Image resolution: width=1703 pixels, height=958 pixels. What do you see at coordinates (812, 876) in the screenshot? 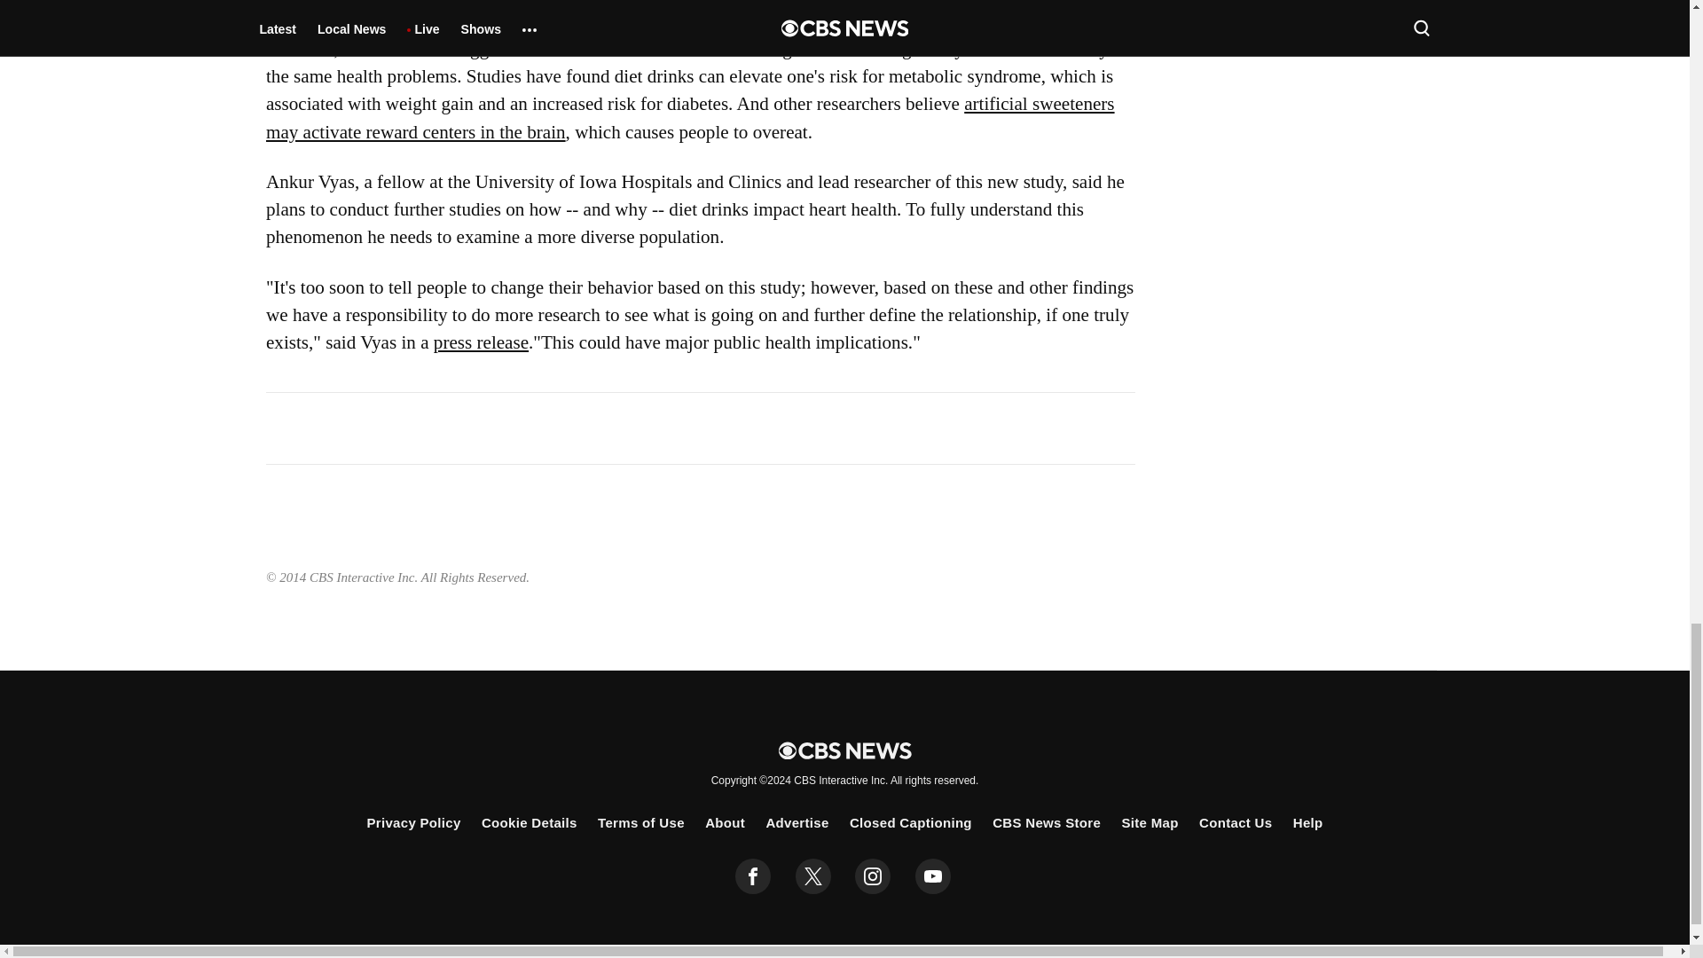
I see `twitter` at bounding box center [812, 876].